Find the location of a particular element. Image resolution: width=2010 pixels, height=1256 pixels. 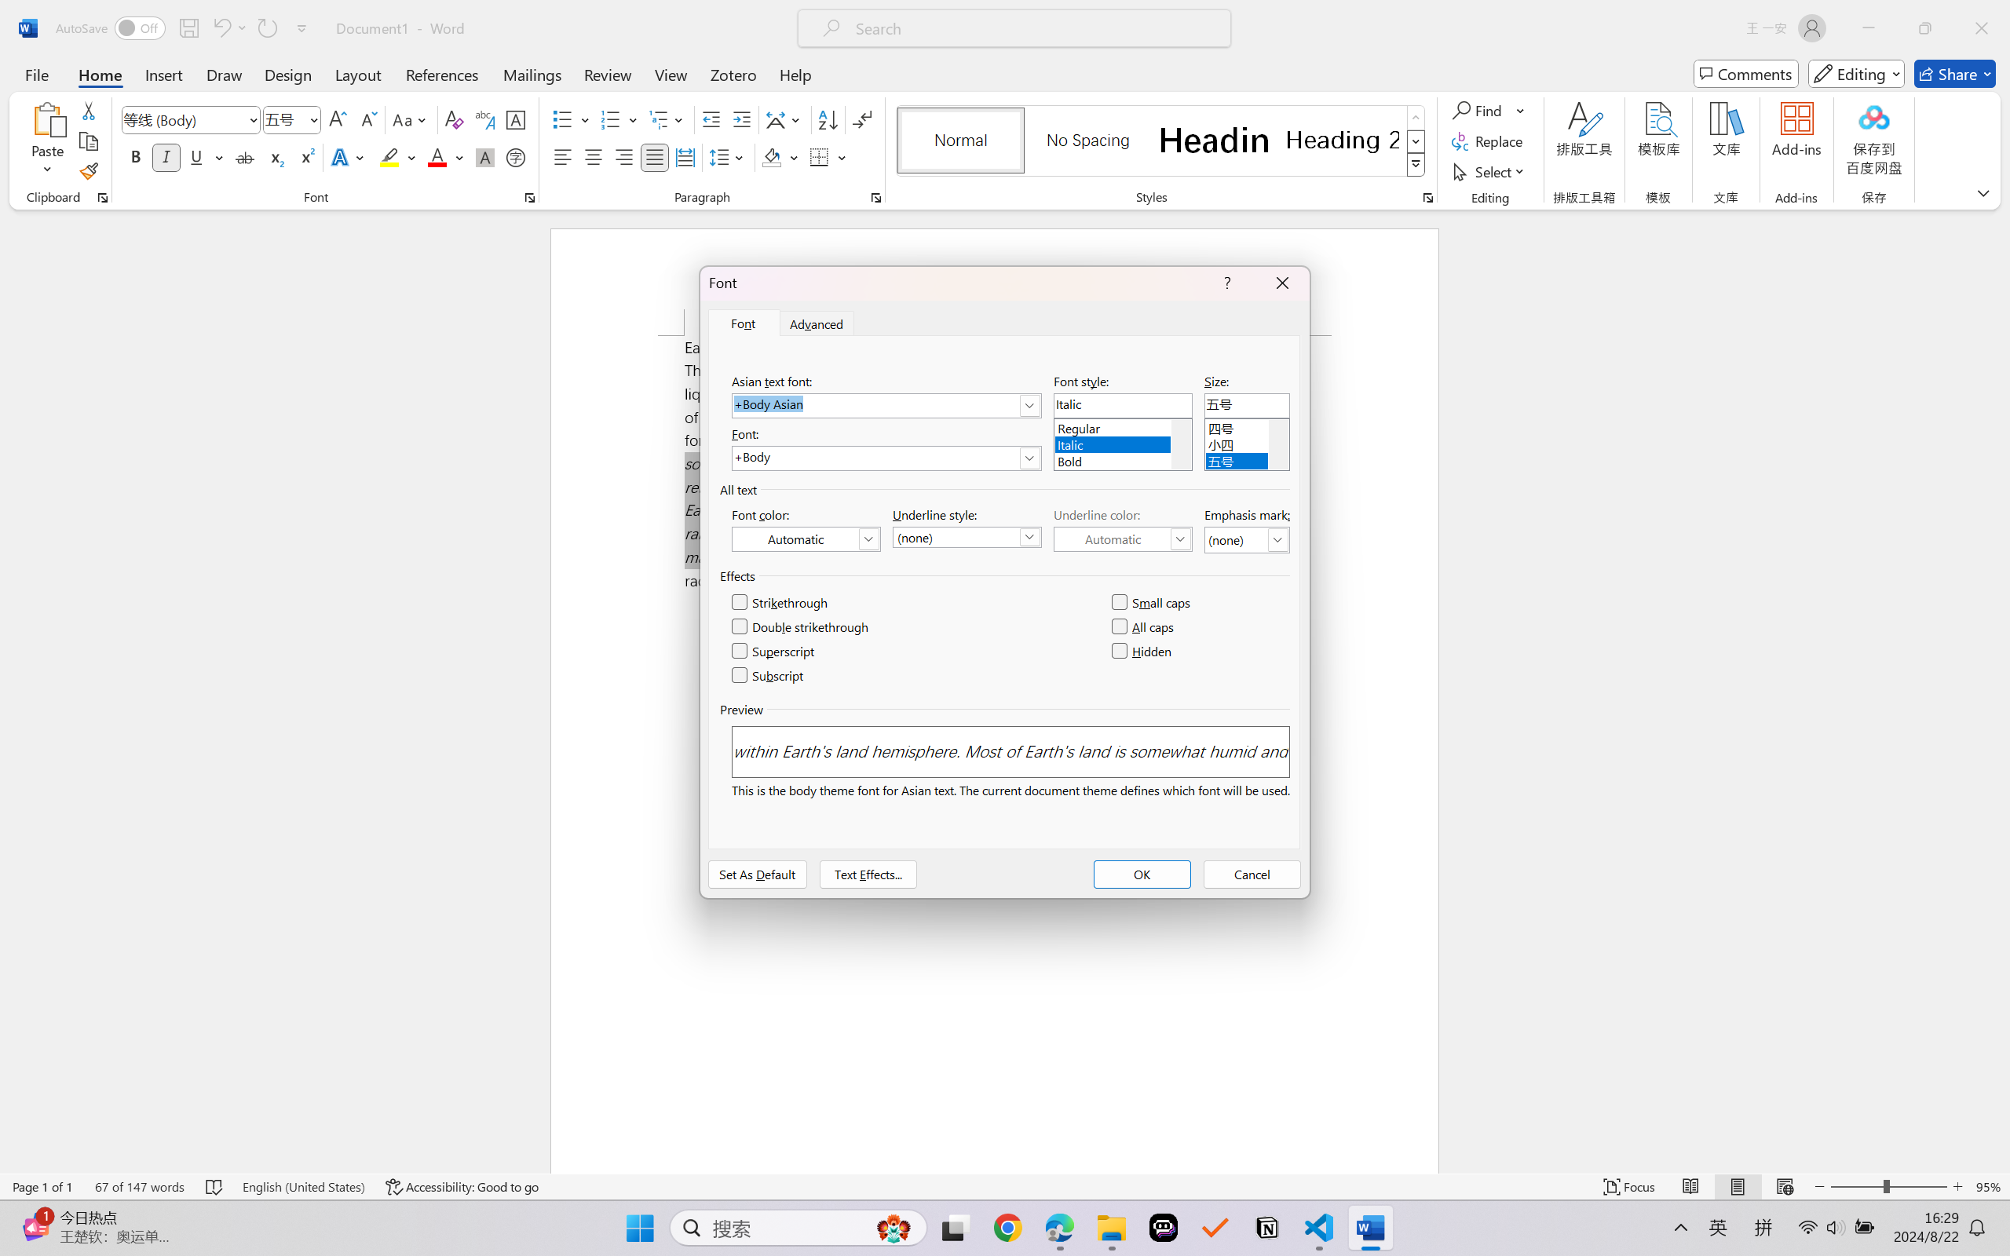

Styles... is located at coordinates (1427, 198).